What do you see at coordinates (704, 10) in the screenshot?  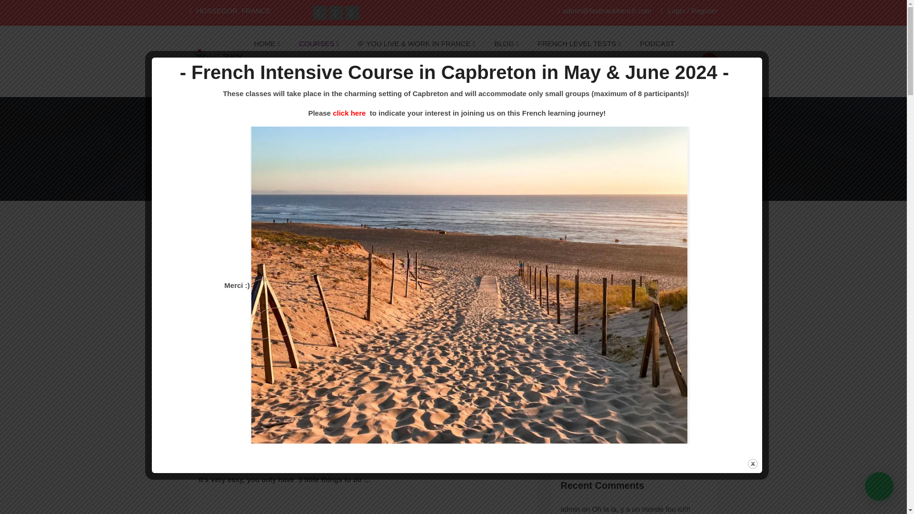 I see `Register` at bounding box center [704, 10].